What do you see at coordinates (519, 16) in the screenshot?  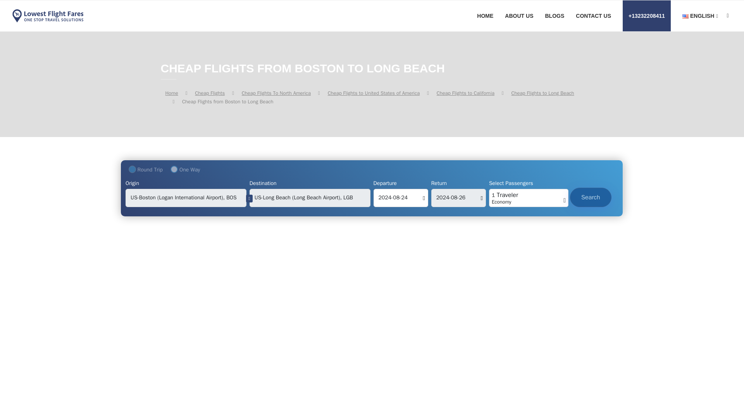 I see `ABOUT US` at bounding box center [519, 16].